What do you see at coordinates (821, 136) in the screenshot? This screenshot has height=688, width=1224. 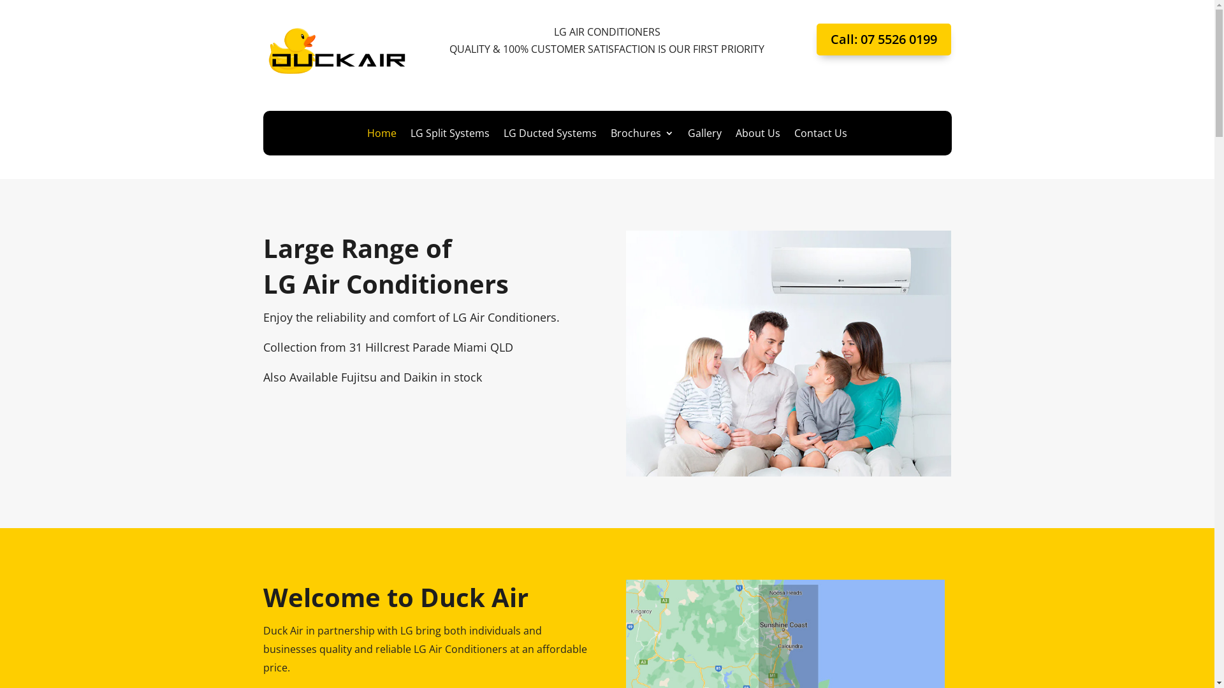 I see `Contact Us` at bounding box center [821, 136].